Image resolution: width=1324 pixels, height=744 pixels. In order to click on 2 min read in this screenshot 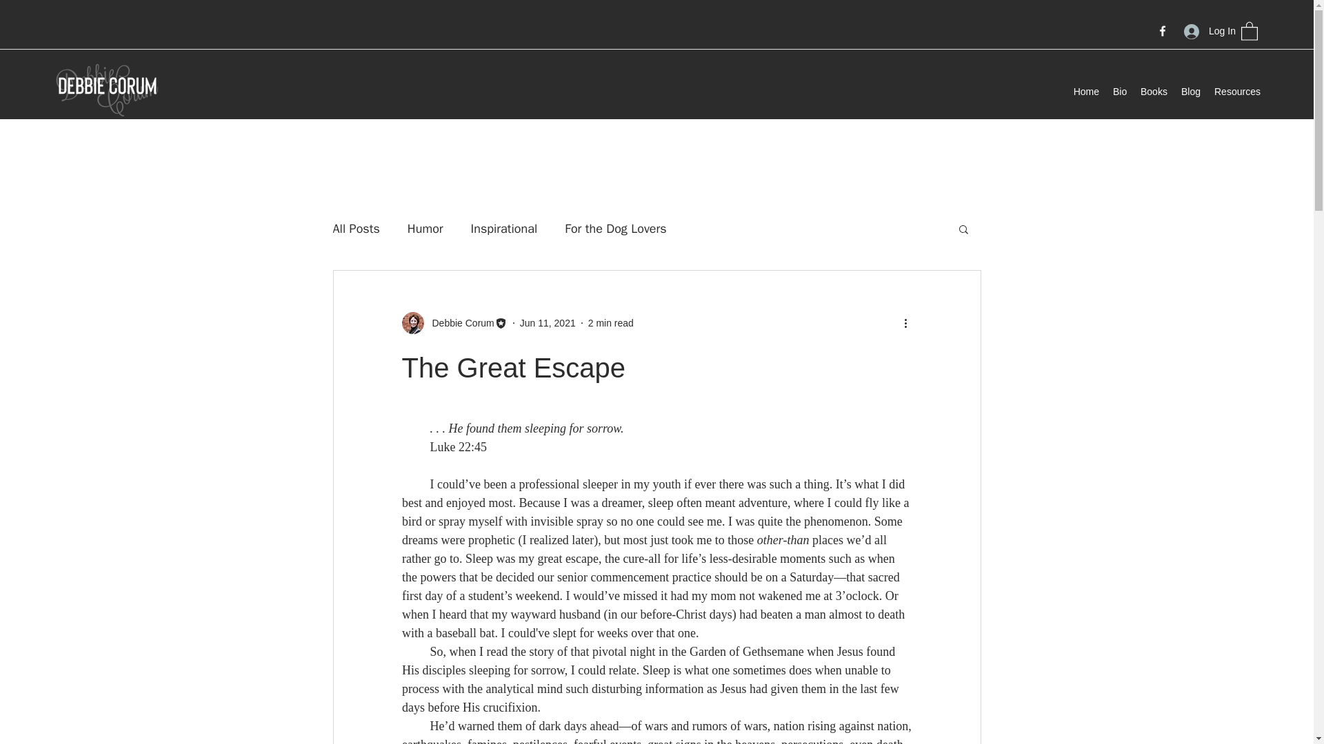, I will do `click(611, 322)`.